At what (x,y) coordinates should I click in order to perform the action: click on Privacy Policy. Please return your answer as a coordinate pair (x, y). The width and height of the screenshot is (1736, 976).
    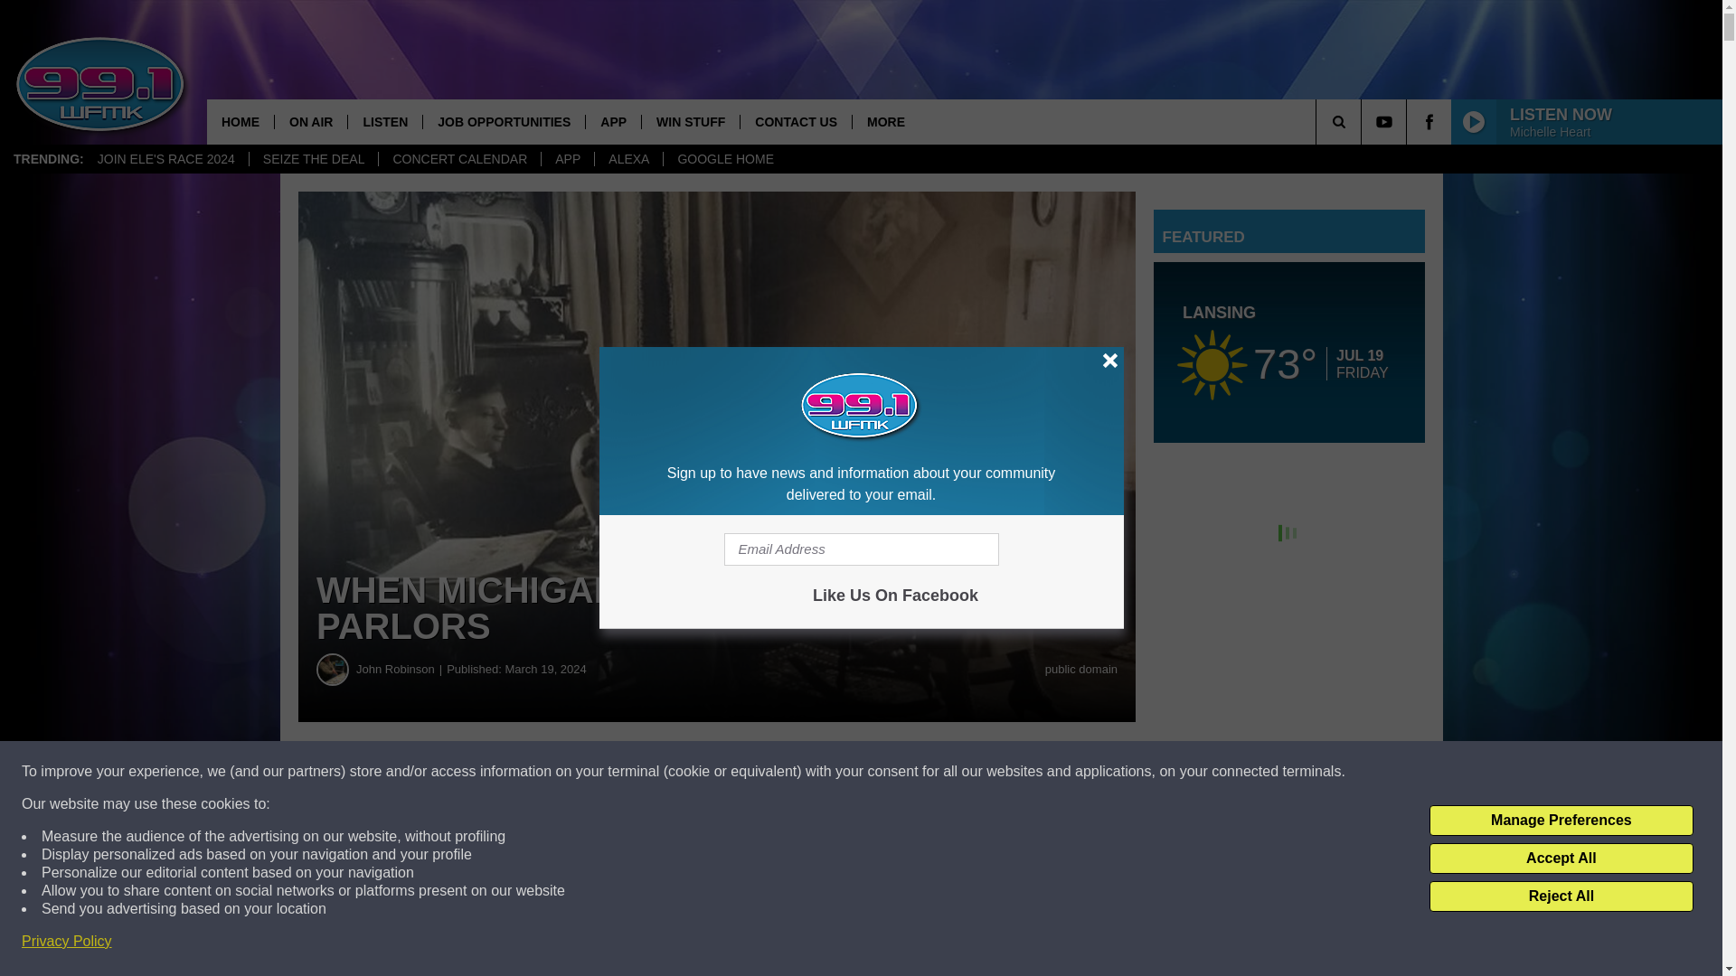
    Looking at the image, I should click on (67, 942).